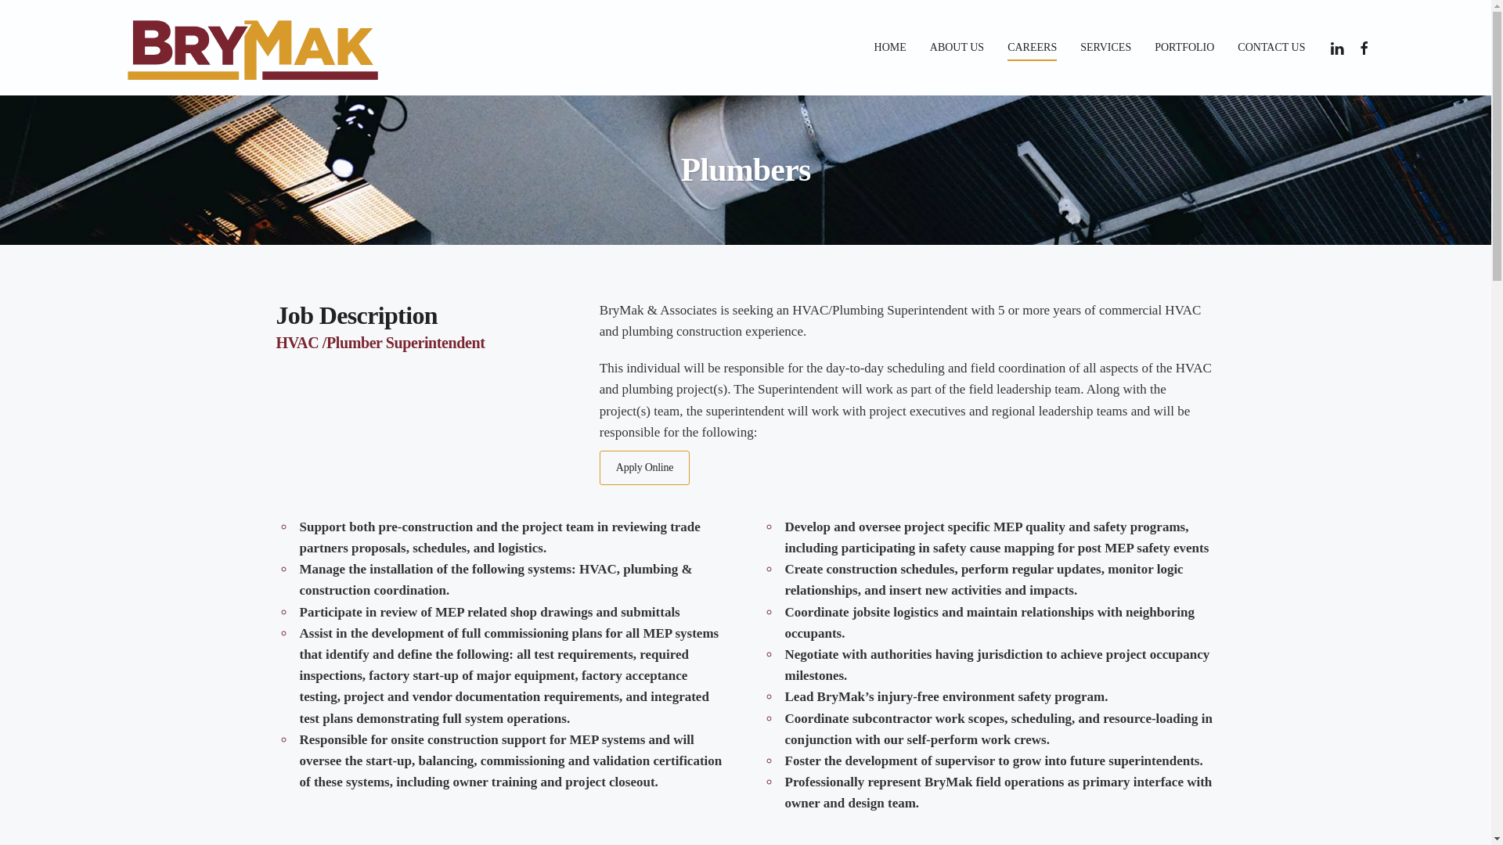  What do you see at coordinates (1105, 47) in the screenshot?
I see `SERVICES` at bounding box center [1105, 47].